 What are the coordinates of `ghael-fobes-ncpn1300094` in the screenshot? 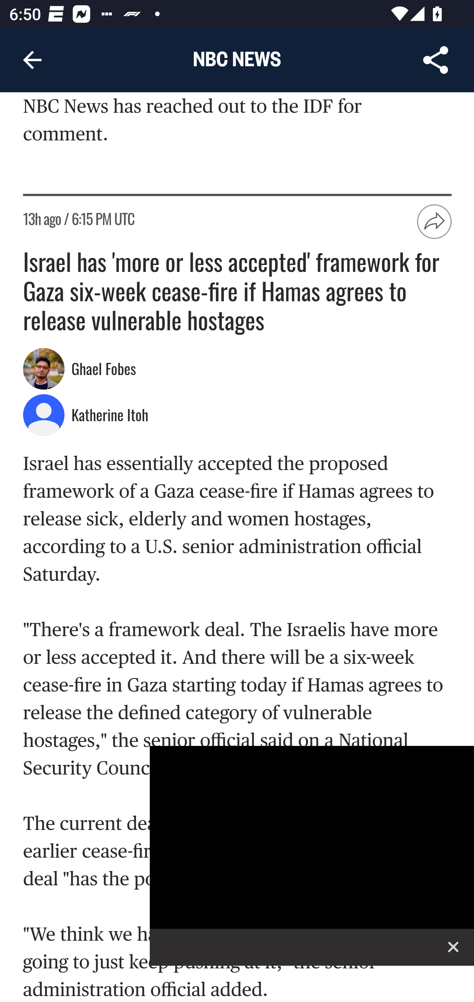 It's located at (44, 369).